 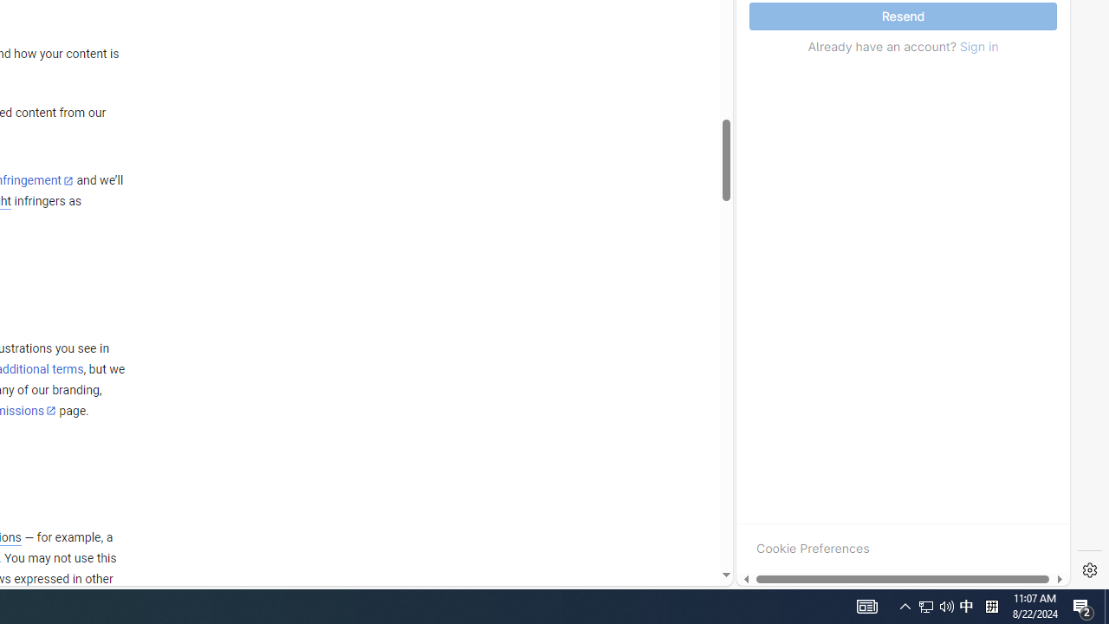 What do you see at coordinates (992, 221) in the screenshot?
I see `View details` at bounding box center [992, 221].